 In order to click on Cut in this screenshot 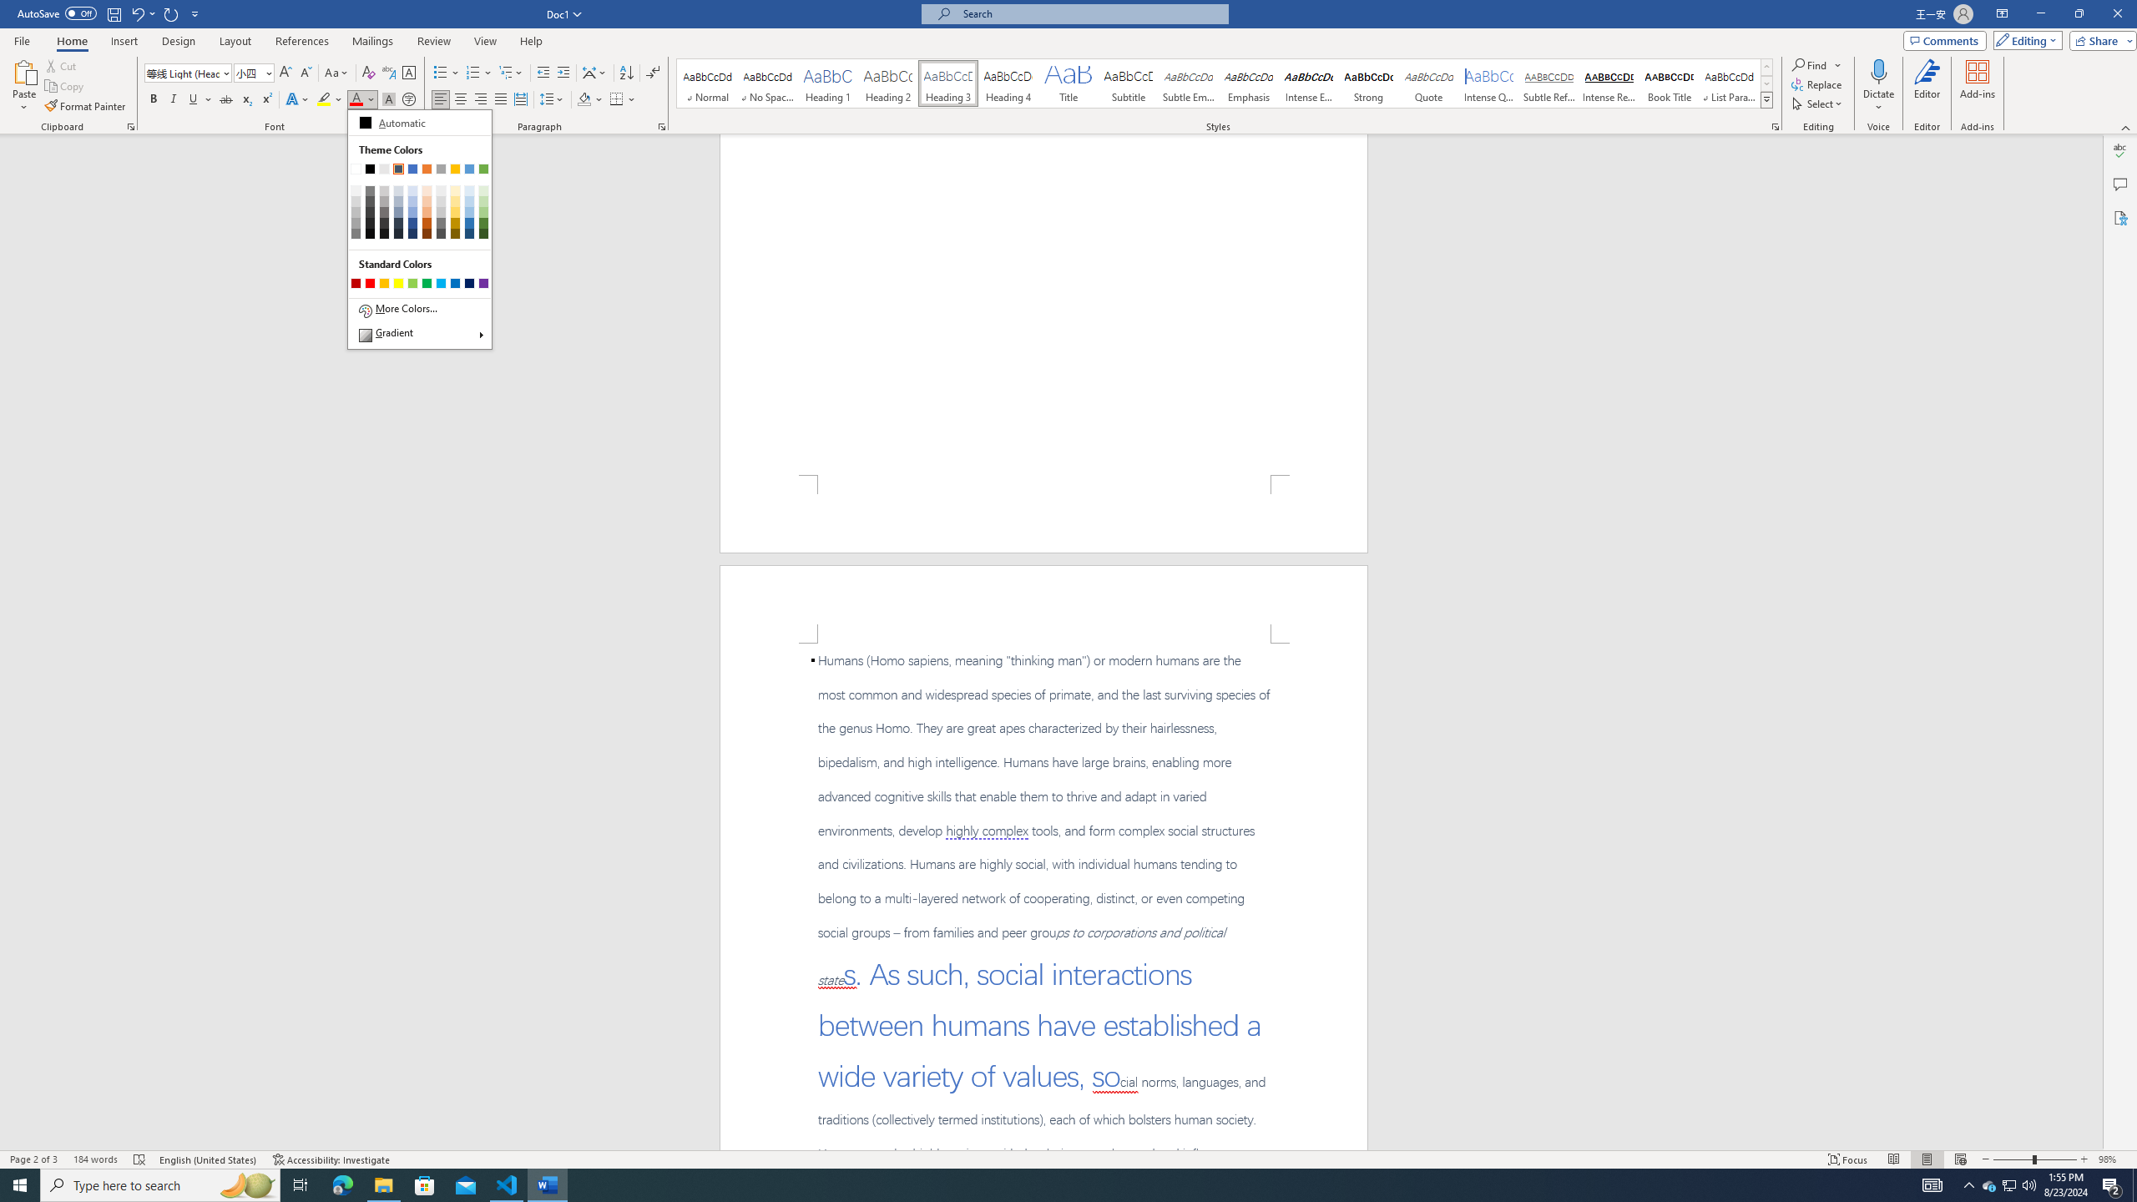, I will do `click(62, 65)`.